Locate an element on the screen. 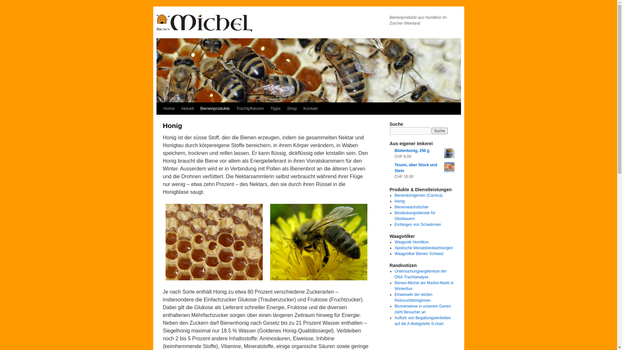 The image size is (622, 350). Zum Inhalt springen is located at coordinates (159, 121).